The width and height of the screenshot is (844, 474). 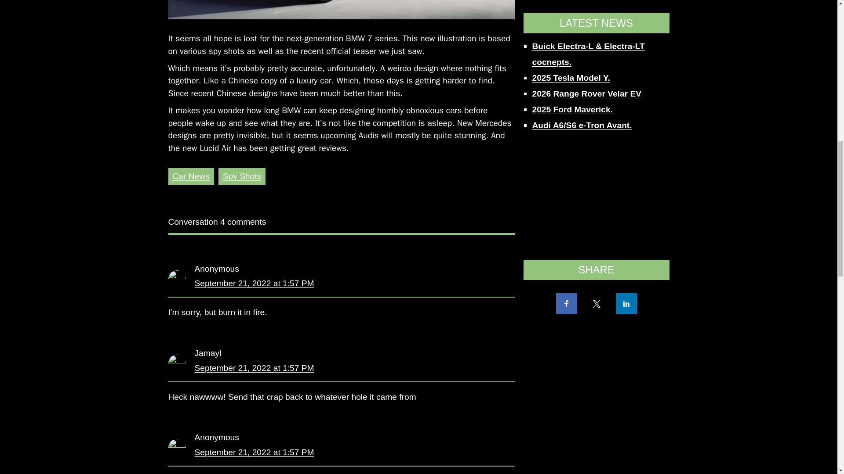 What do you see at coordinates (254, 452) in the screenshot?
I see `September 21, 2022 at 1:57 PM` at bounding box center [254, 452].